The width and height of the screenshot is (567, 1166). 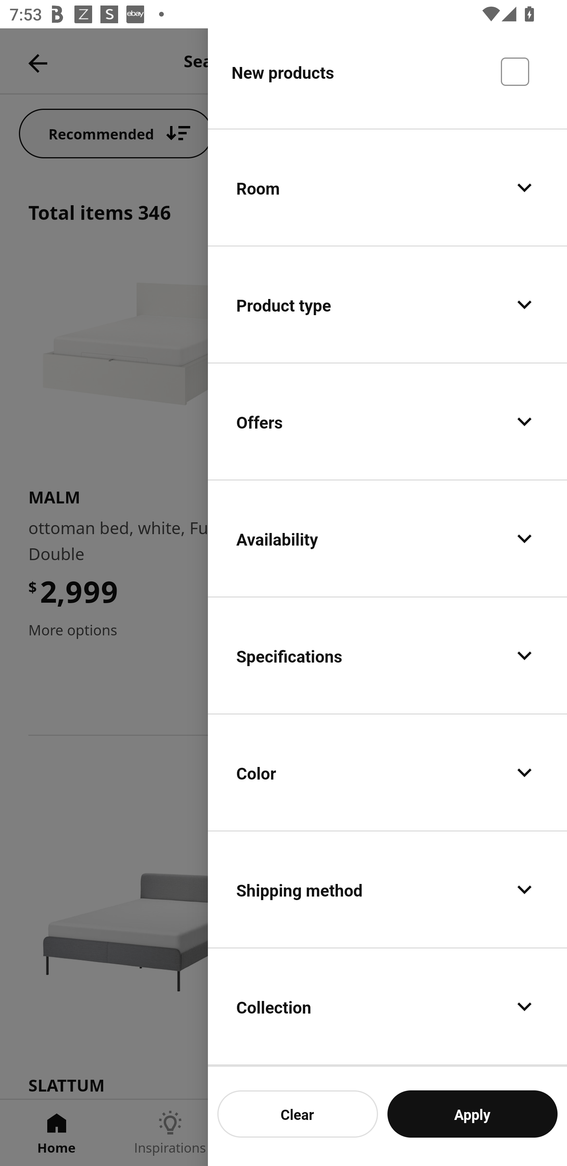 What do you see at coordinates (387, 187) in the screenshot?
I see `Room` at bounding box center [387, 187].